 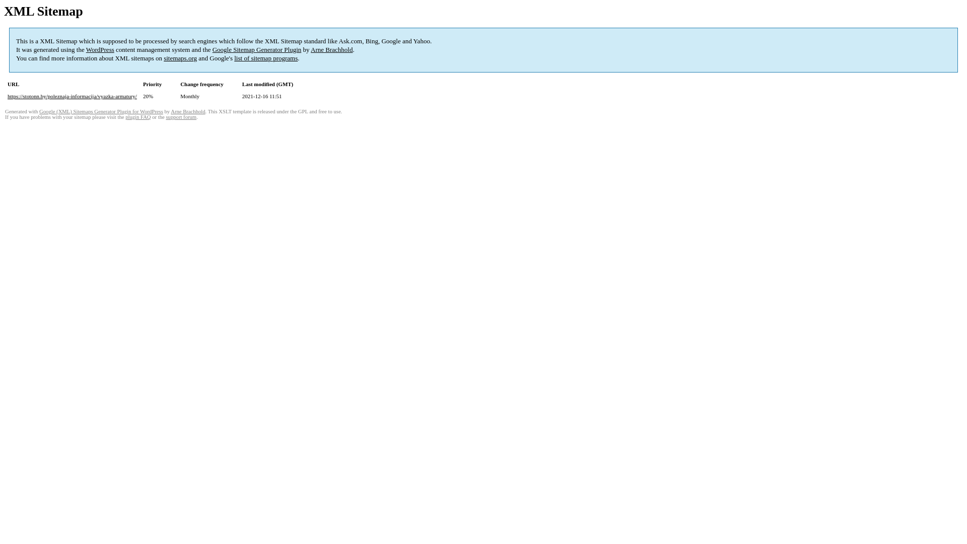 What do you see at coordinates (257, 49) in the screenshot?
I see `Google Sitemap Generator Plugin` at bounding box center [257, 49].